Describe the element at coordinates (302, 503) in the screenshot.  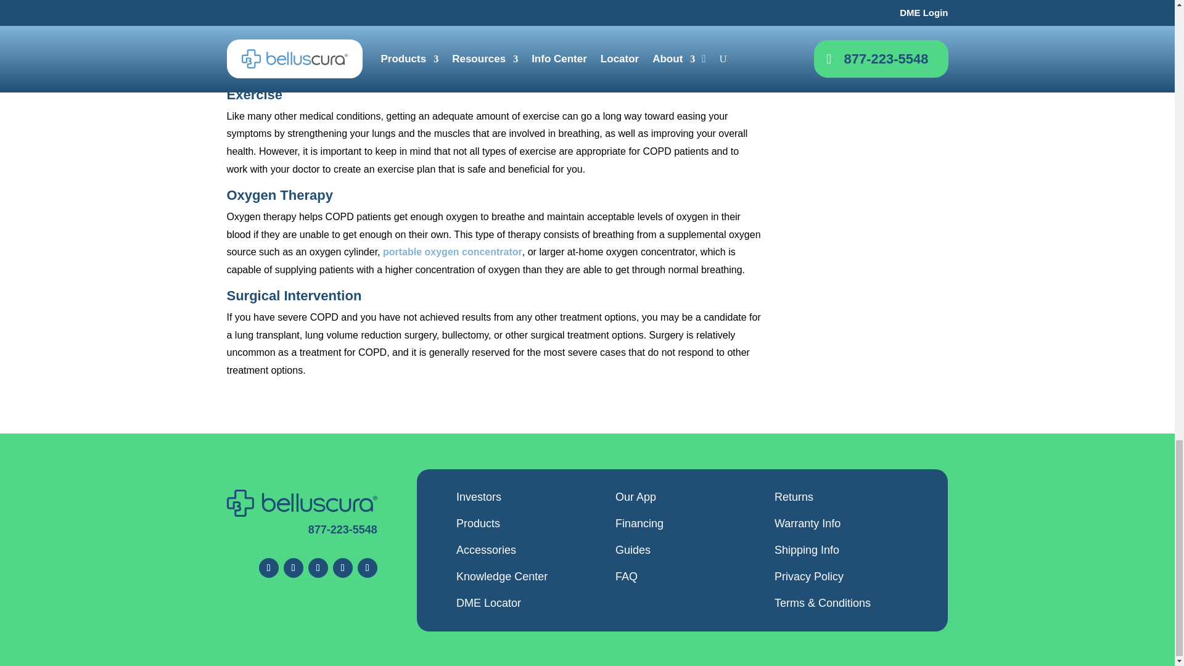
I see `site-logo-blue` at that location.